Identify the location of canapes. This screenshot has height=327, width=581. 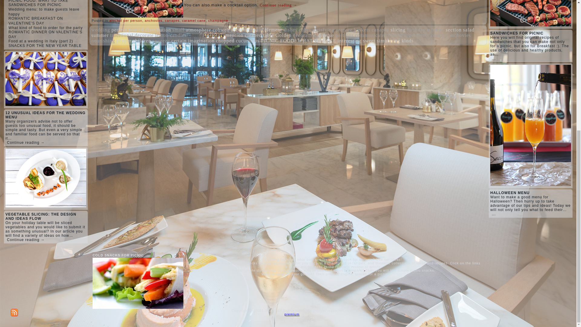
(172, 21).